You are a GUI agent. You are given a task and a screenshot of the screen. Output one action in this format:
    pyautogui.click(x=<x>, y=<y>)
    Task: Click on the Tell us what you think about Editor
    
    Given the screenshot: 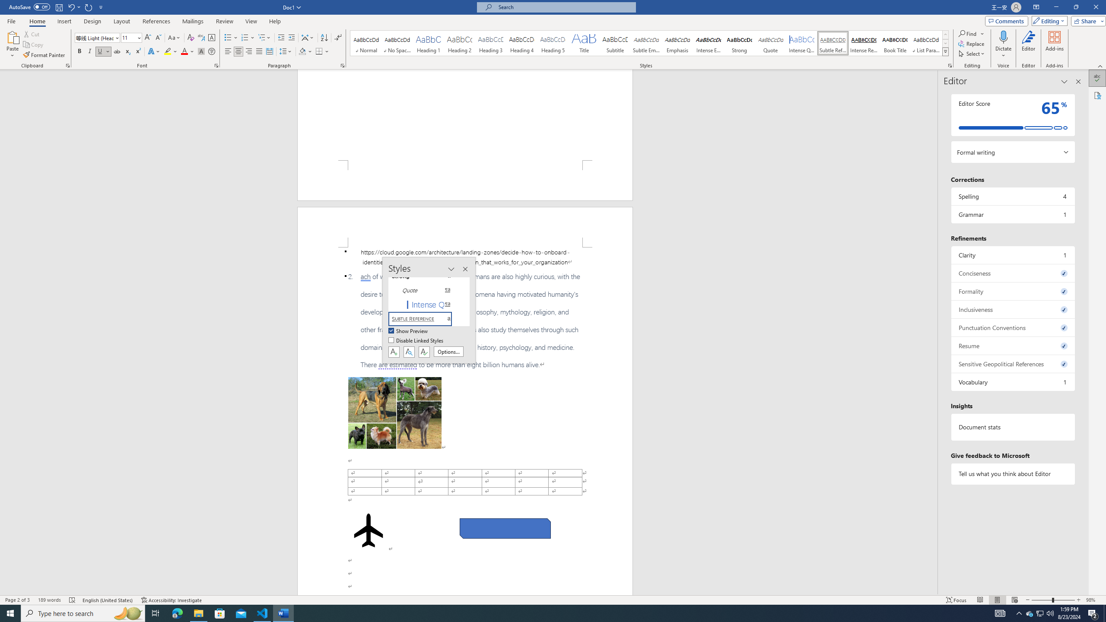 What is the action you would take?
    pyautogui.click(x=1013, y=473)
    